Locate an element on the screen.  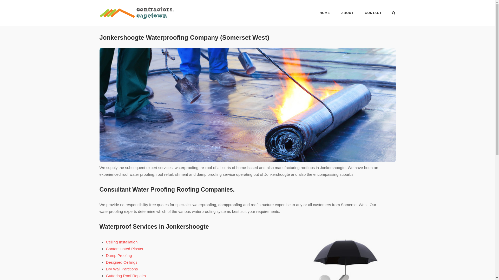
HOME is located at coordinates (325, 14).